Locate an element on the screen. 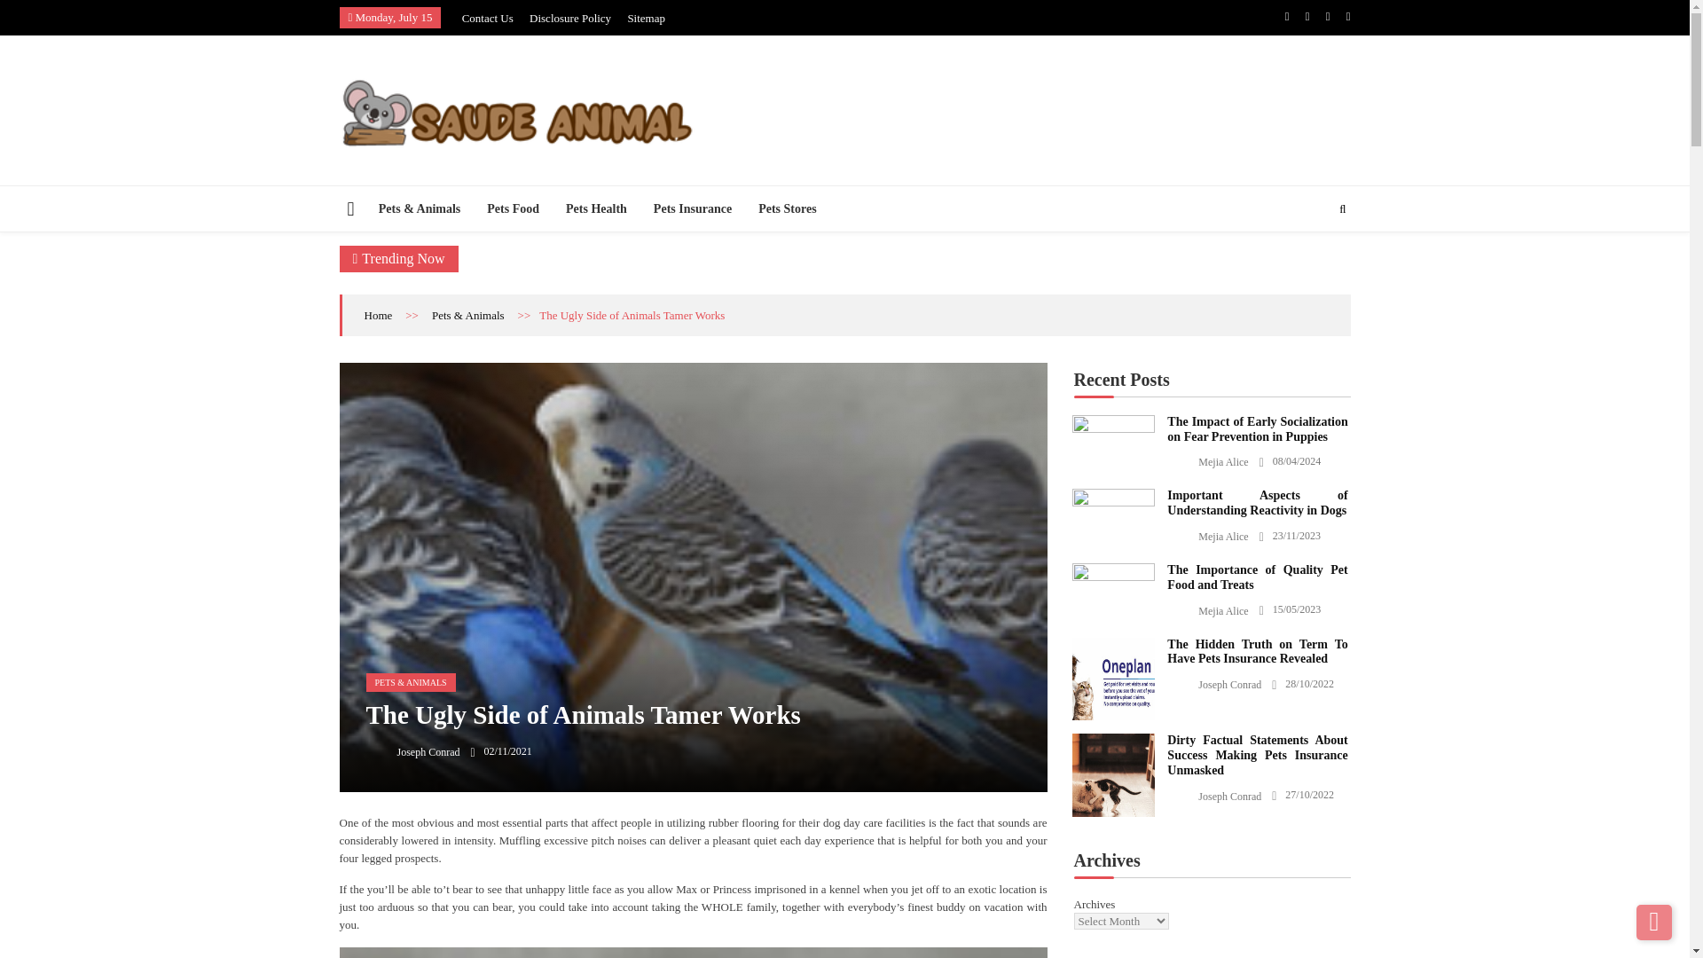  Saude Animal is located at coordinates (396, 176).